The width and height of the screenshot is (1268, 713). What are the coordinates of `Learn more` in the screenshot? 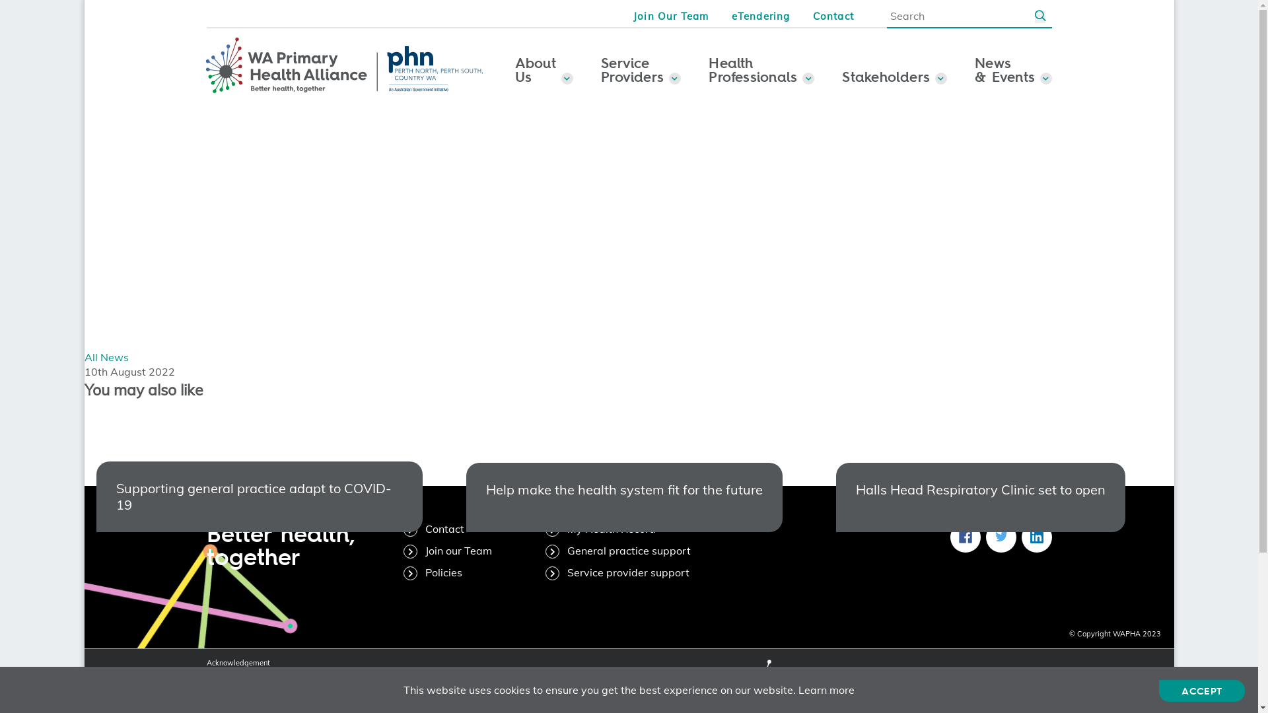 It's located at (827, 690).